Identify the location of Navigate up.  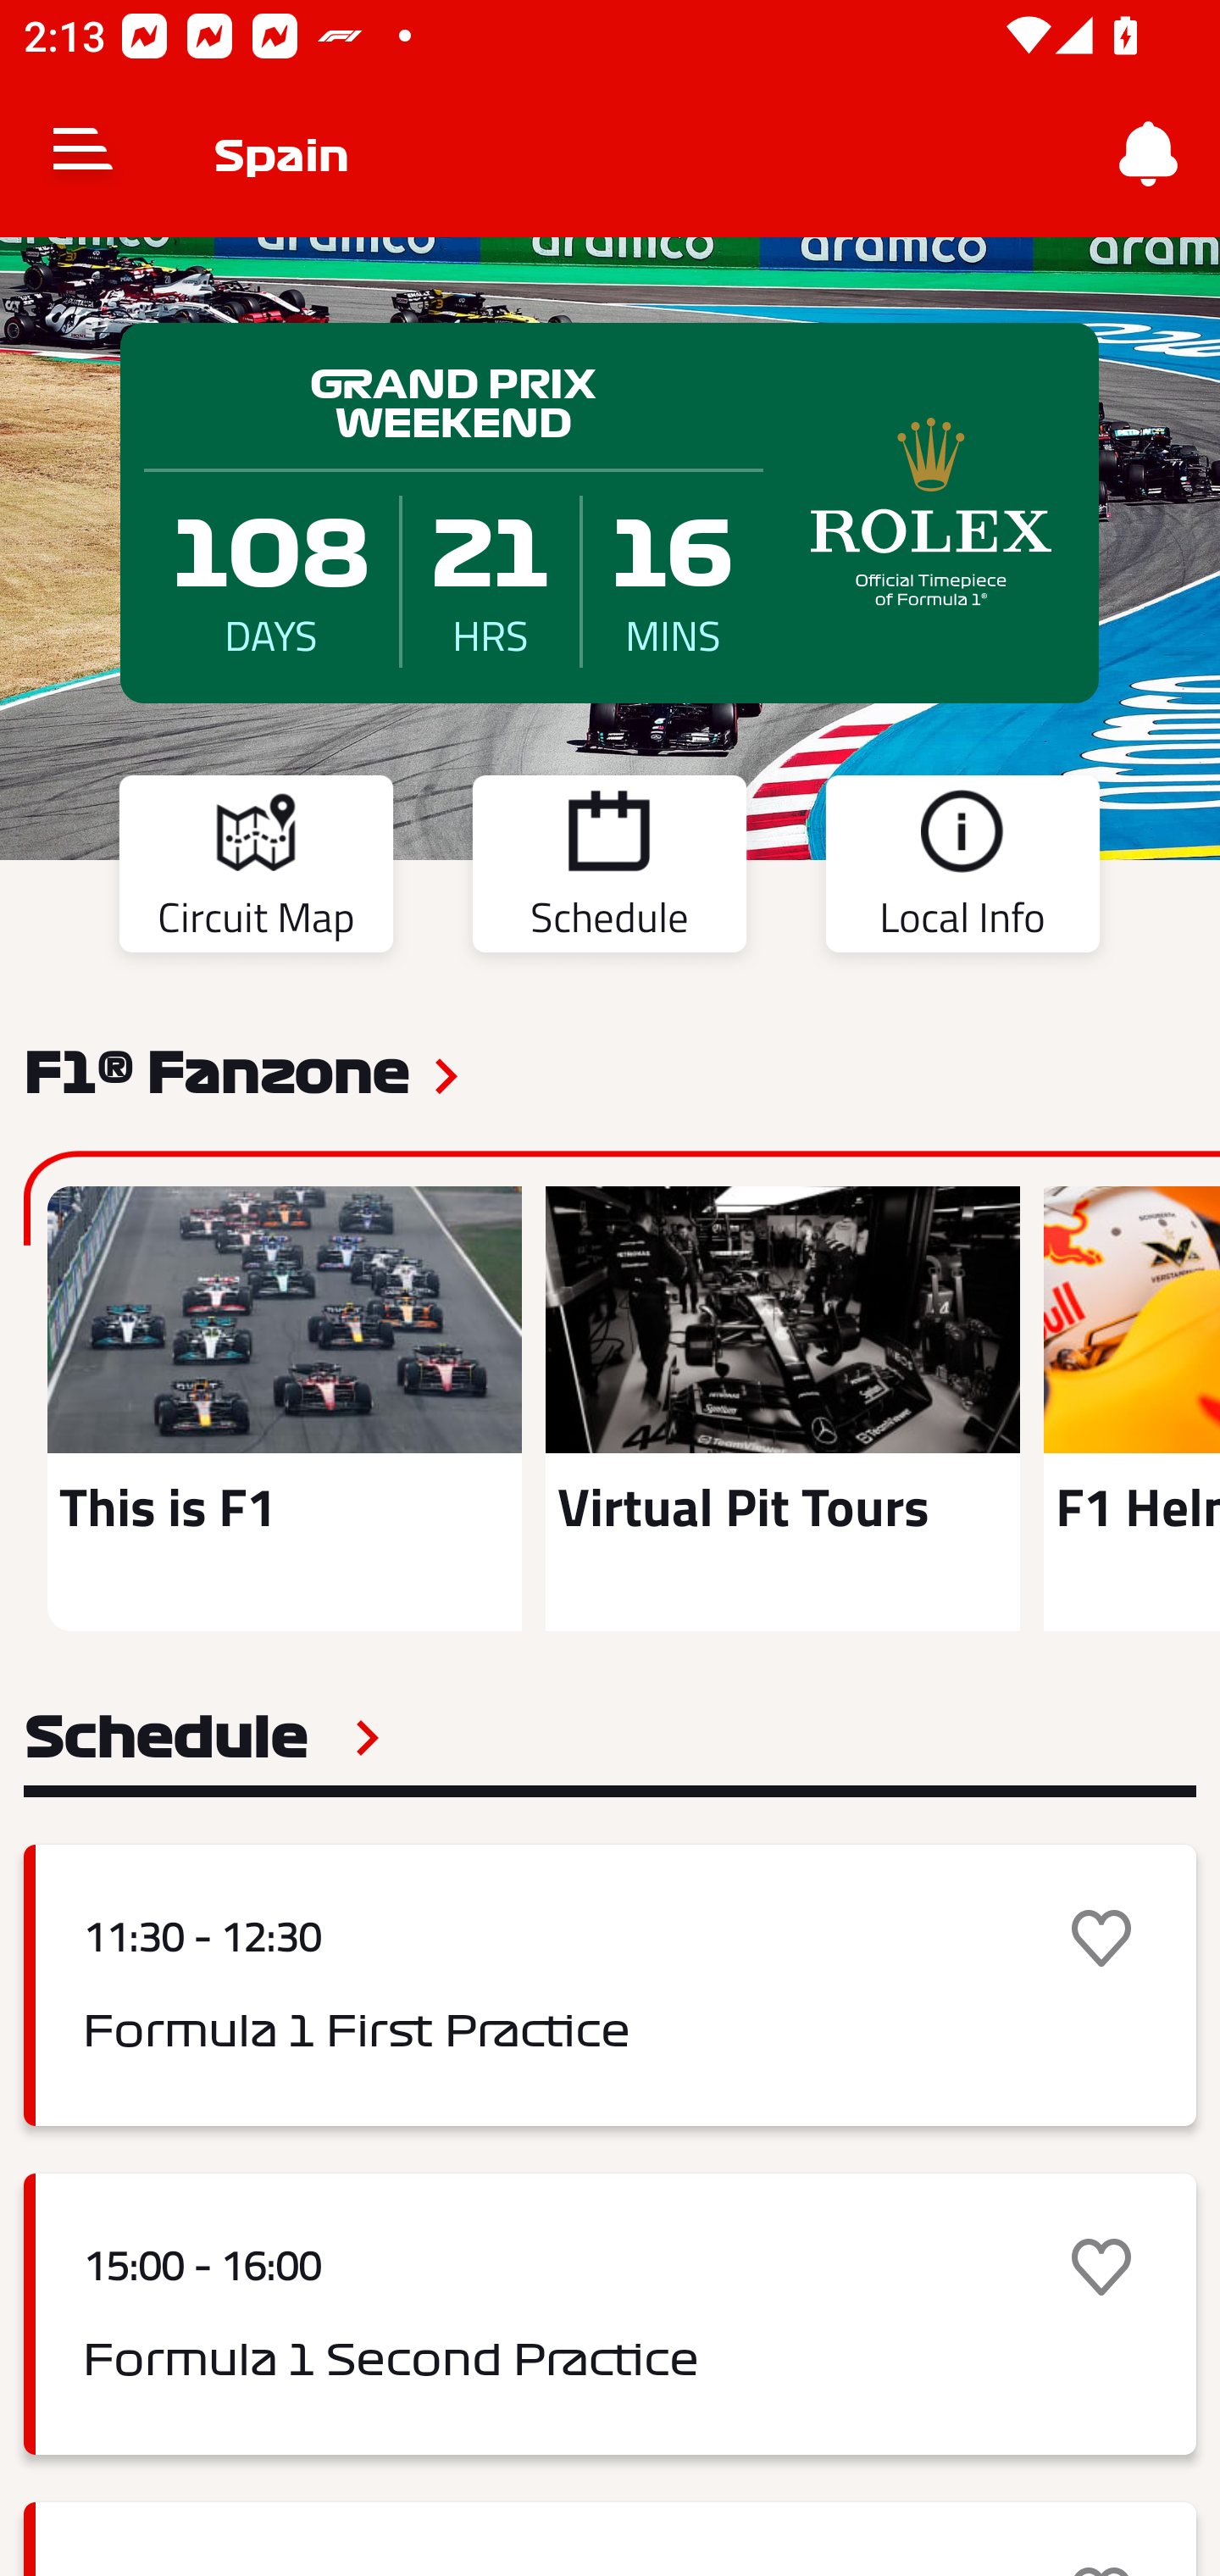
(83, 154).